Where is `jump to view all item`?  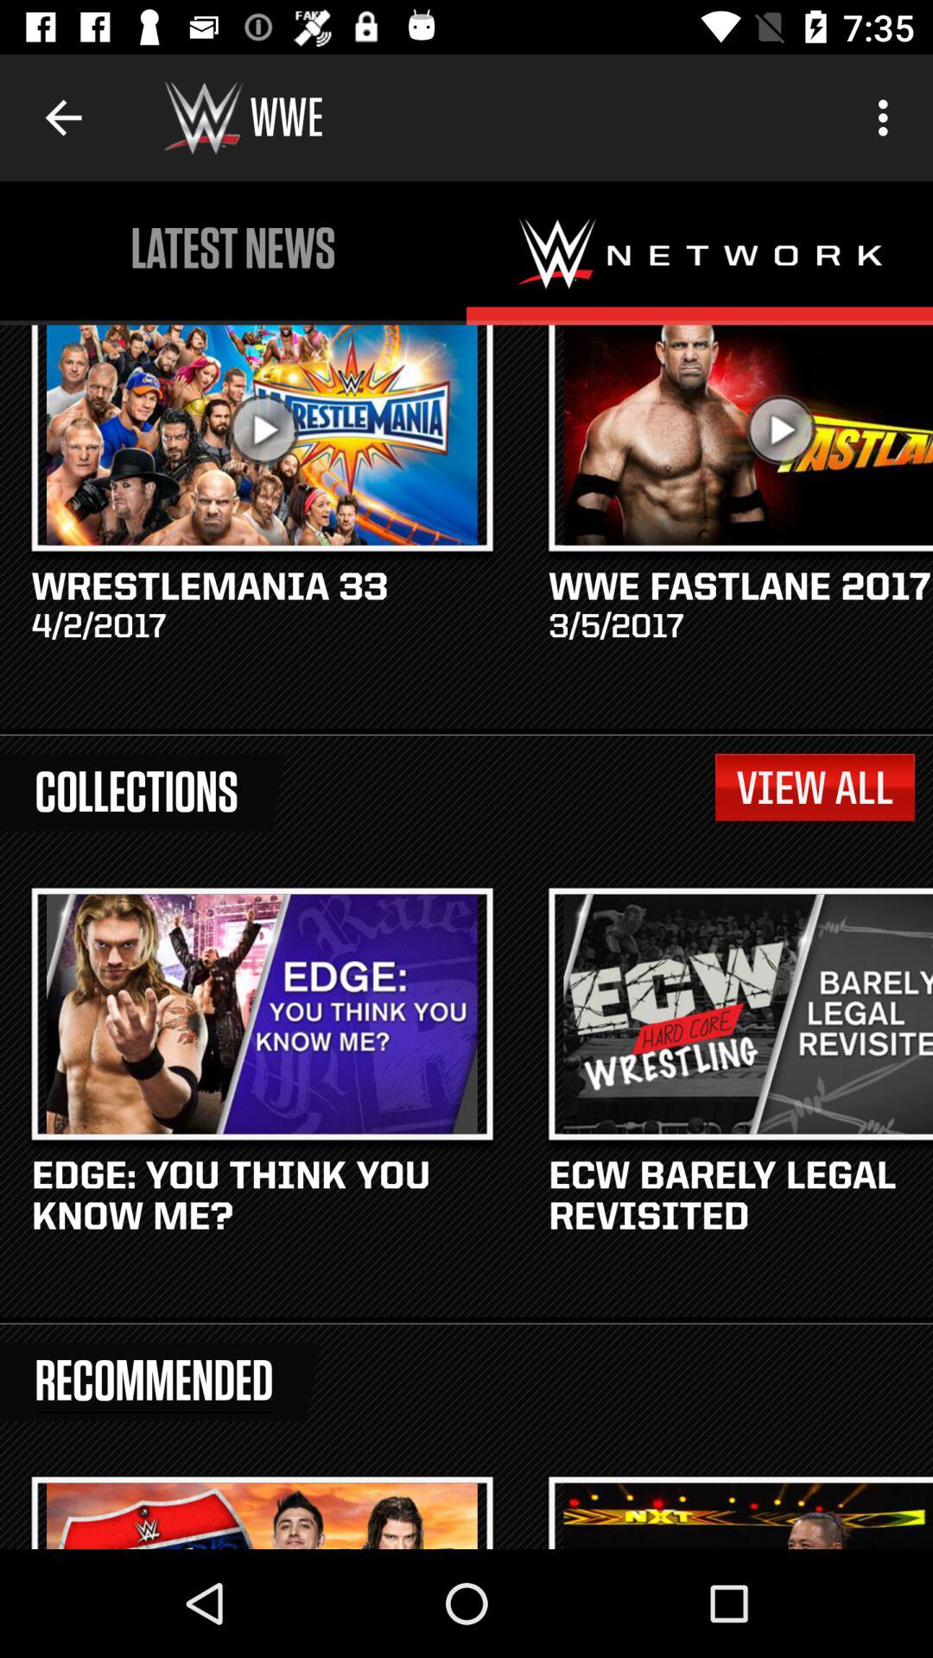 jump to view all item is located at coordinates (814, 788).